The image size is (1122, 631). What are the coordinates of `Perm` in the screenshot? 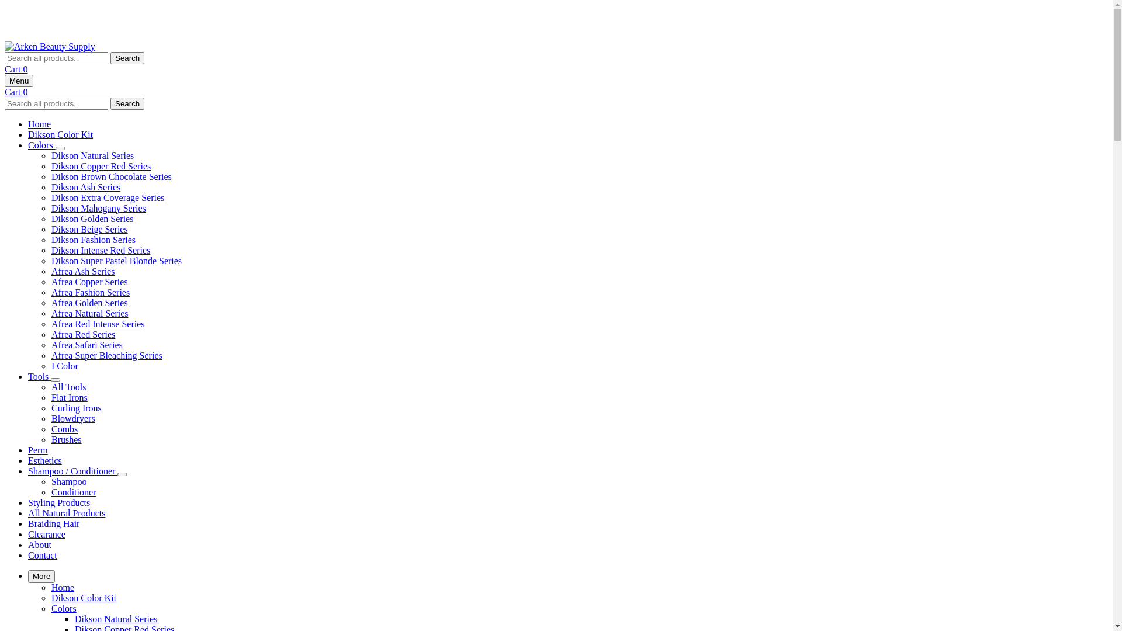 It's located at (38, 450).